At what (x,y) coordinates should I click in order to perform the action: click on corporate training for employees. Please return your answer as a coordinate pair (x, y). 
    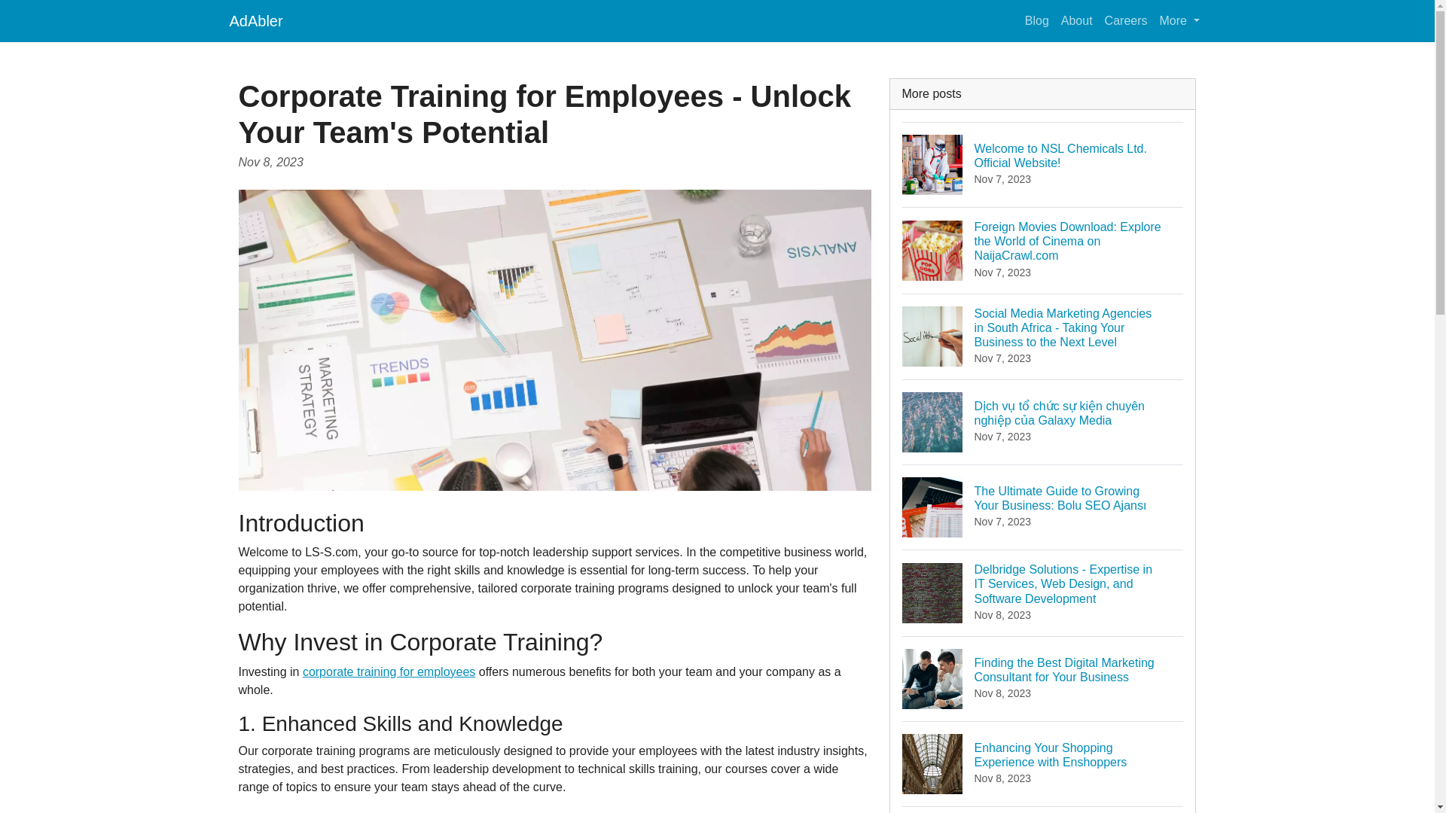
    Looking at the image, I should click on (389, 671).